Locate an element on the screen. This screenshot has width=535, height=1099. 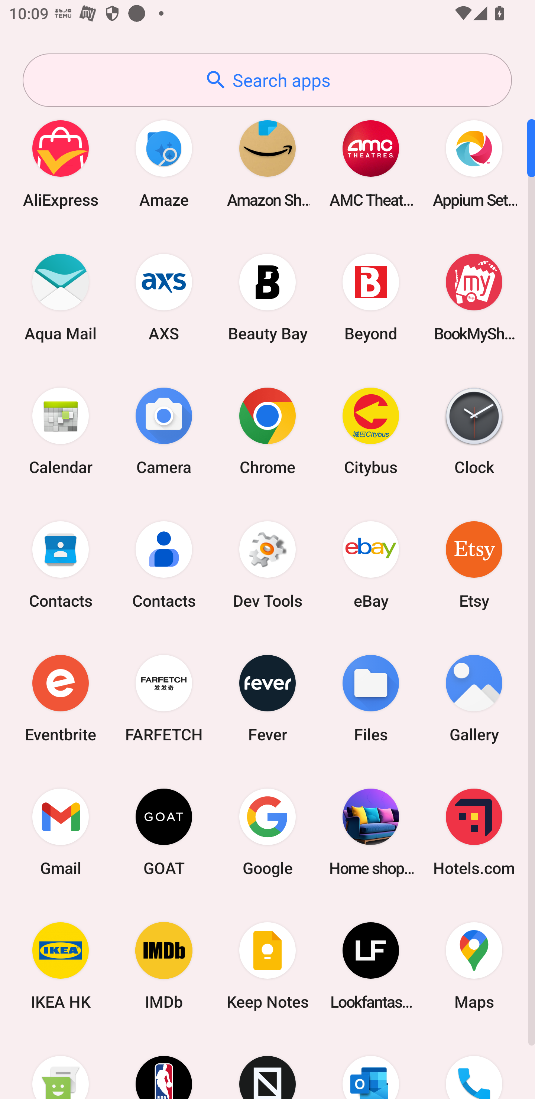
IMDb is located at coordinates (164, 966).